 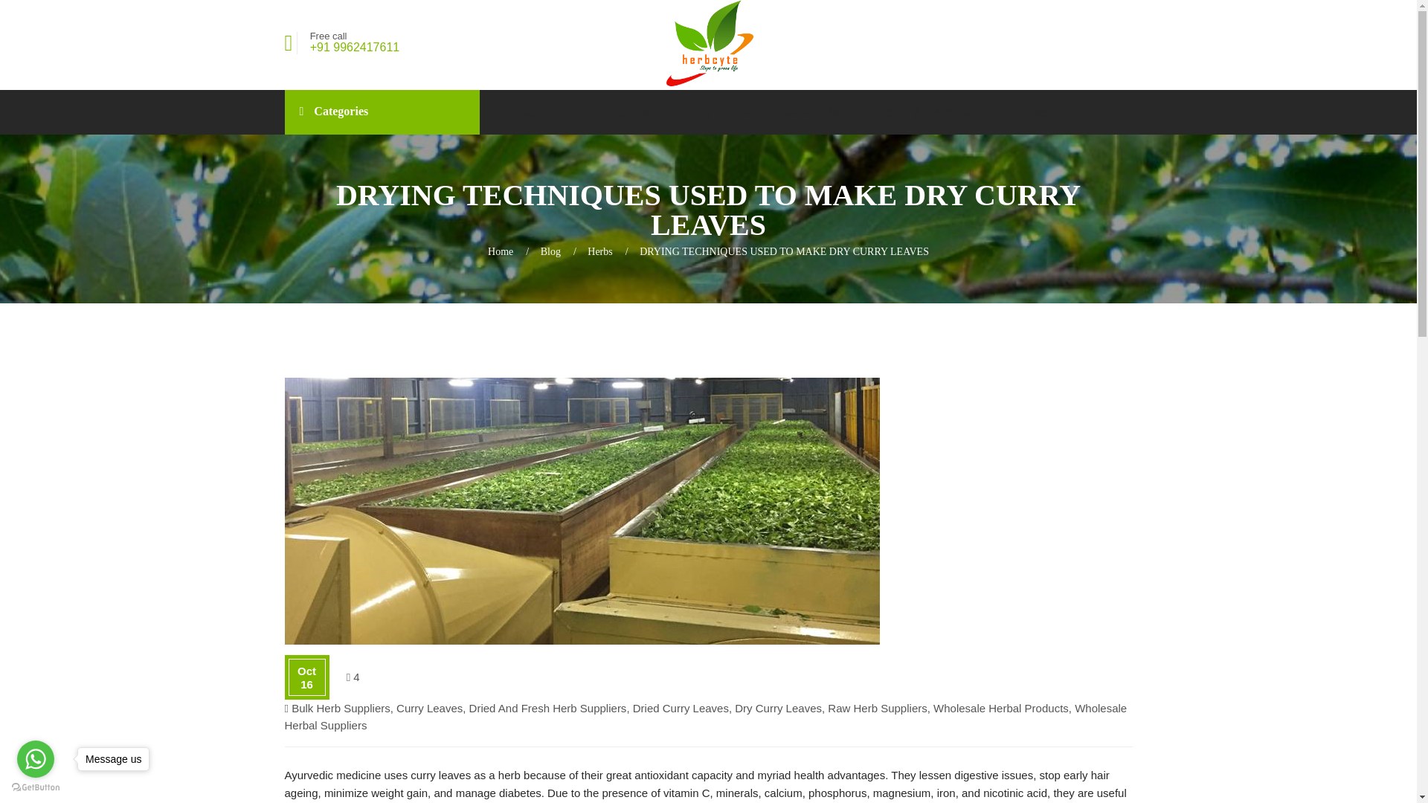 What do you see at coordinates (599, 251) in the screenshot?
I see `Herbs` at bounding box center [599, 251].